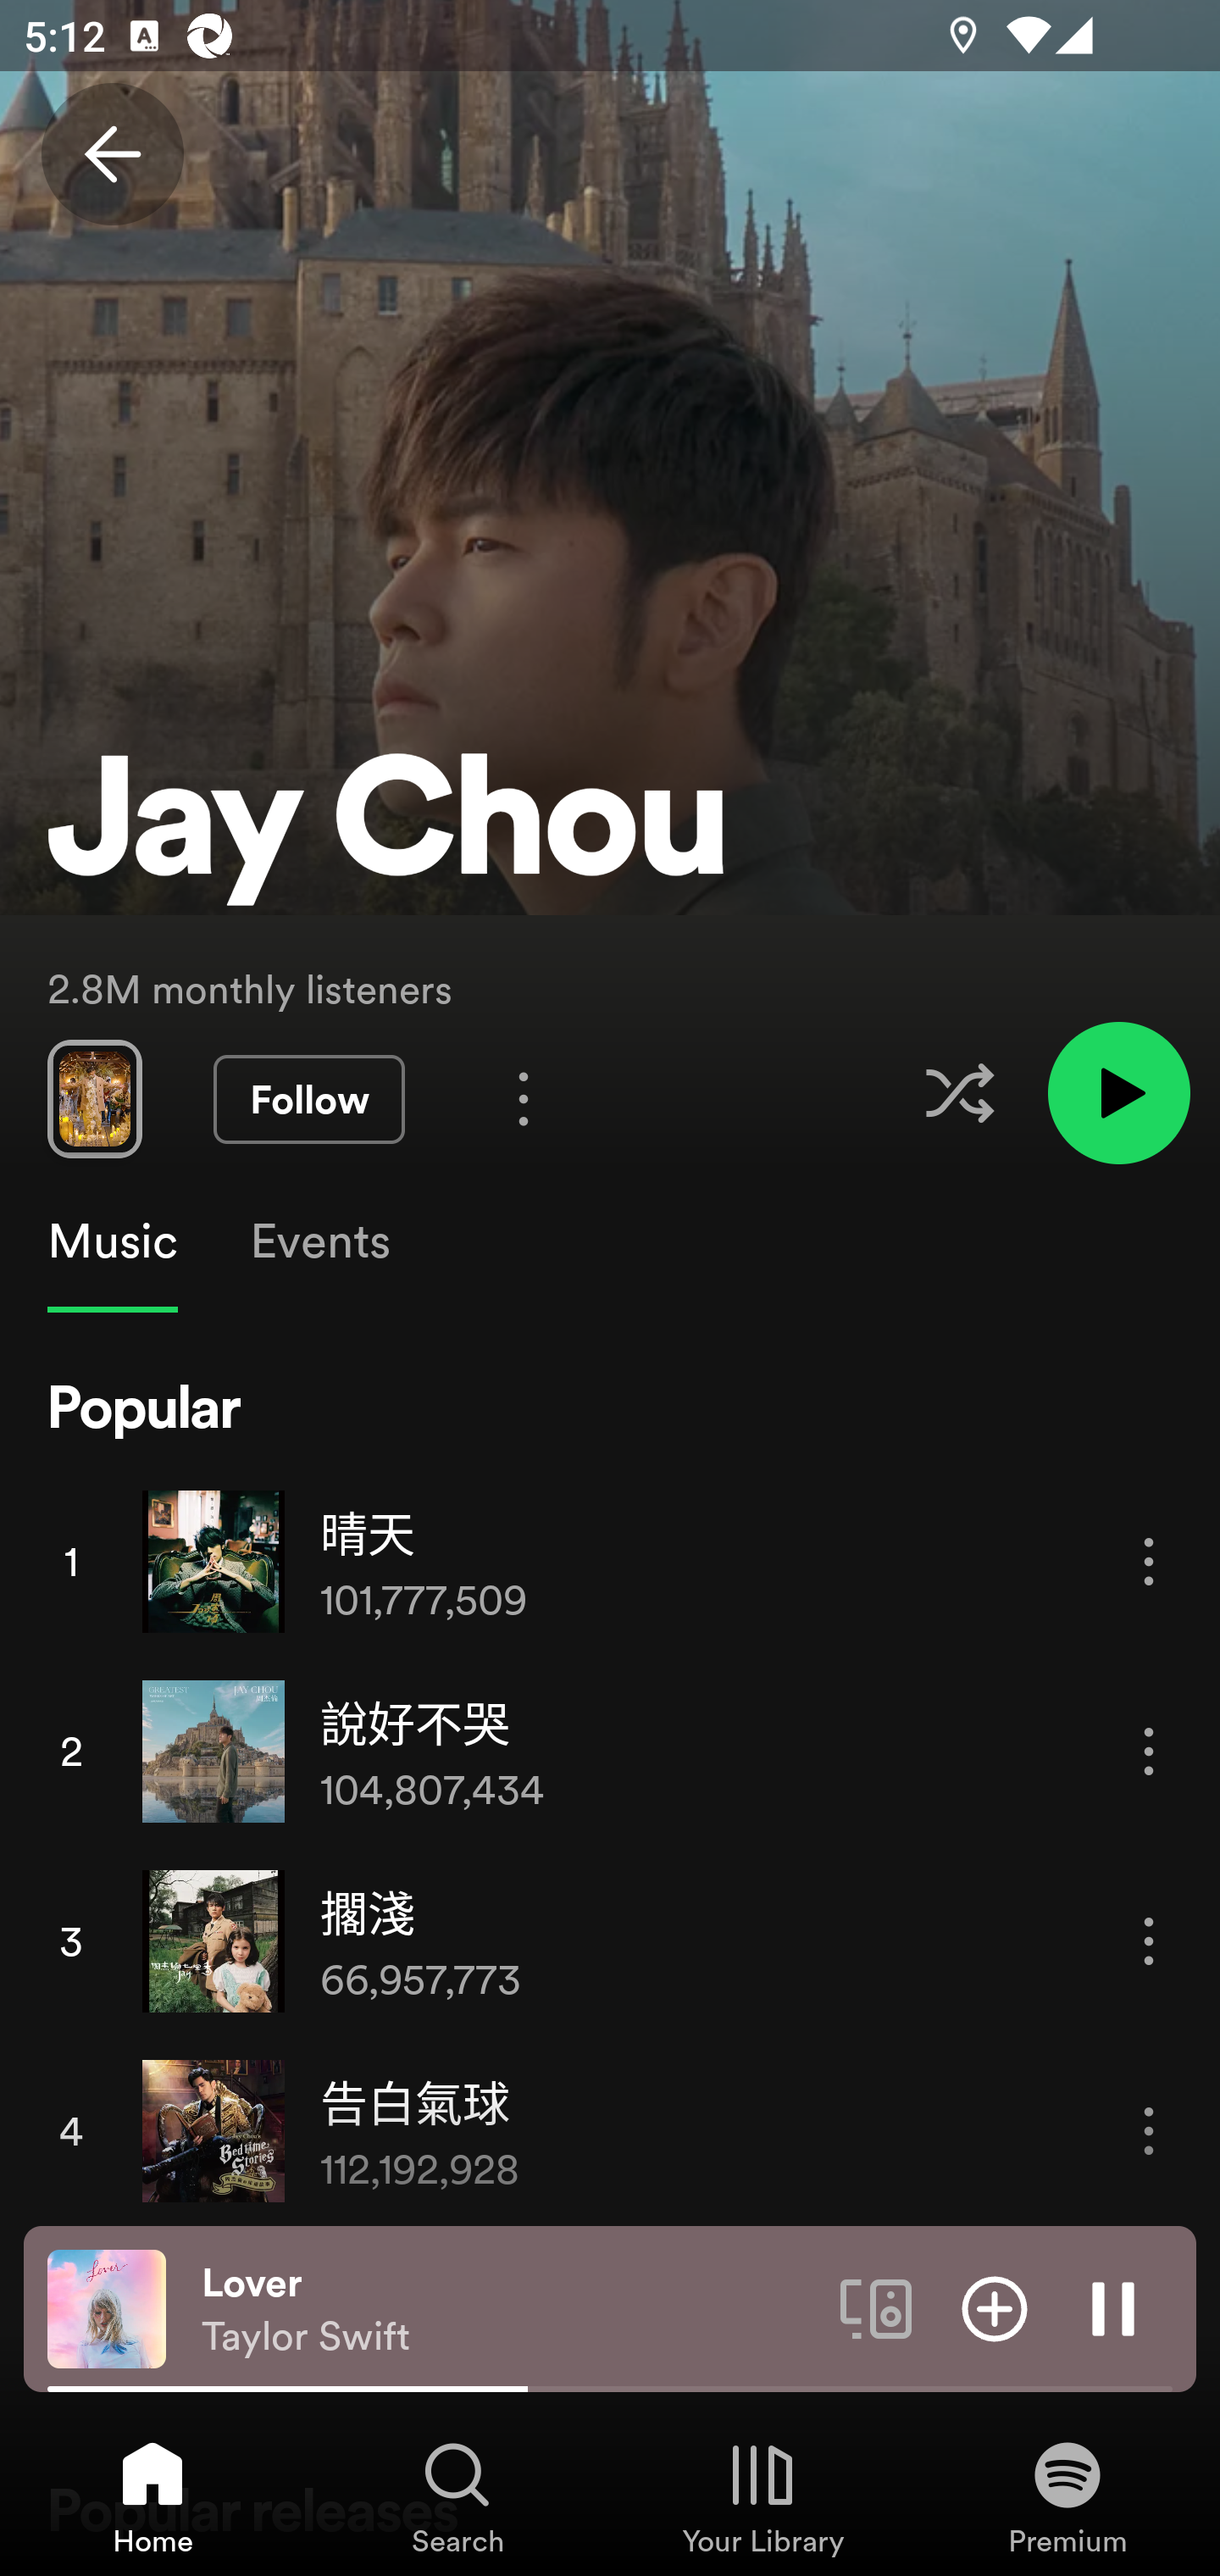 Image resolution: width=1220 pixels, height=2576 pixels. What do you see at coordinates (1149, 1752) in the screenshot?
I see `More options for song 說好不哭` at bounding box center [1149, 1752].